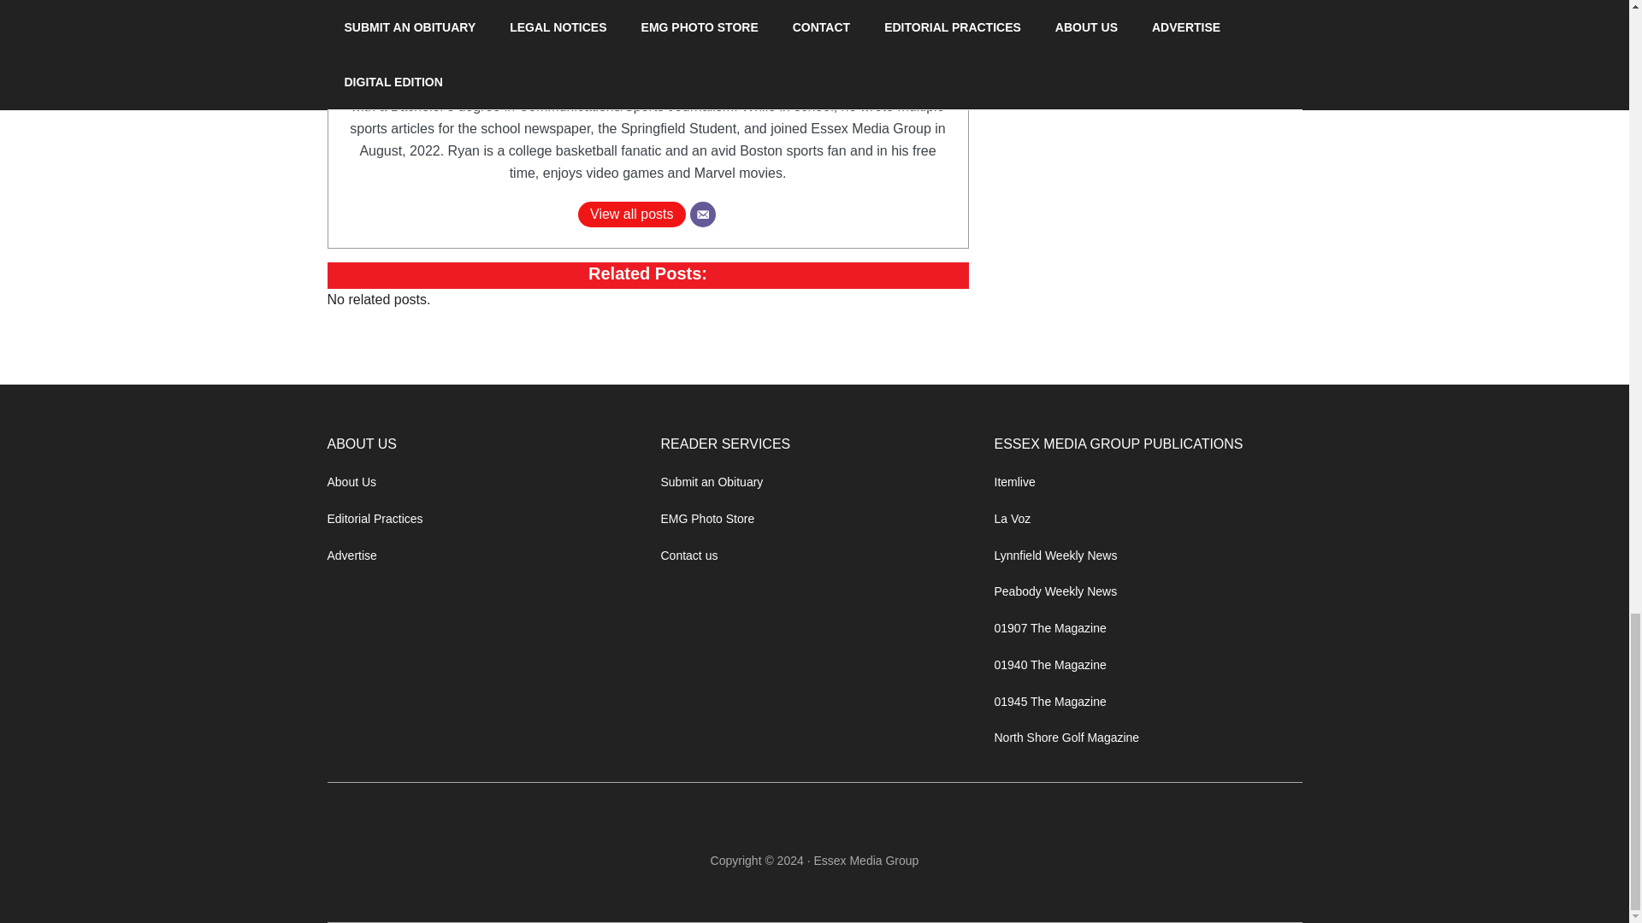 This screenshot has width=1642, height=923. What do you see at coordinates (351, 555) in the screenshot?
I see `Advertise` at bounding box center [351, 555].